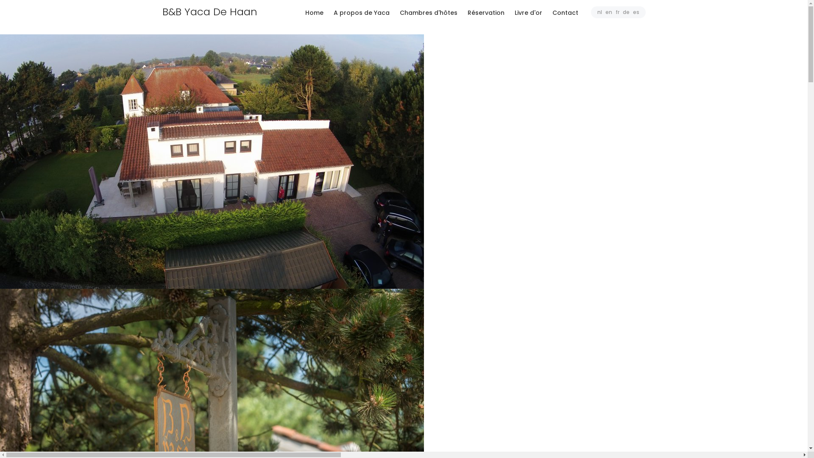 This screenshot has width=814, height=458. I want to click on nl, so click(599, 12).